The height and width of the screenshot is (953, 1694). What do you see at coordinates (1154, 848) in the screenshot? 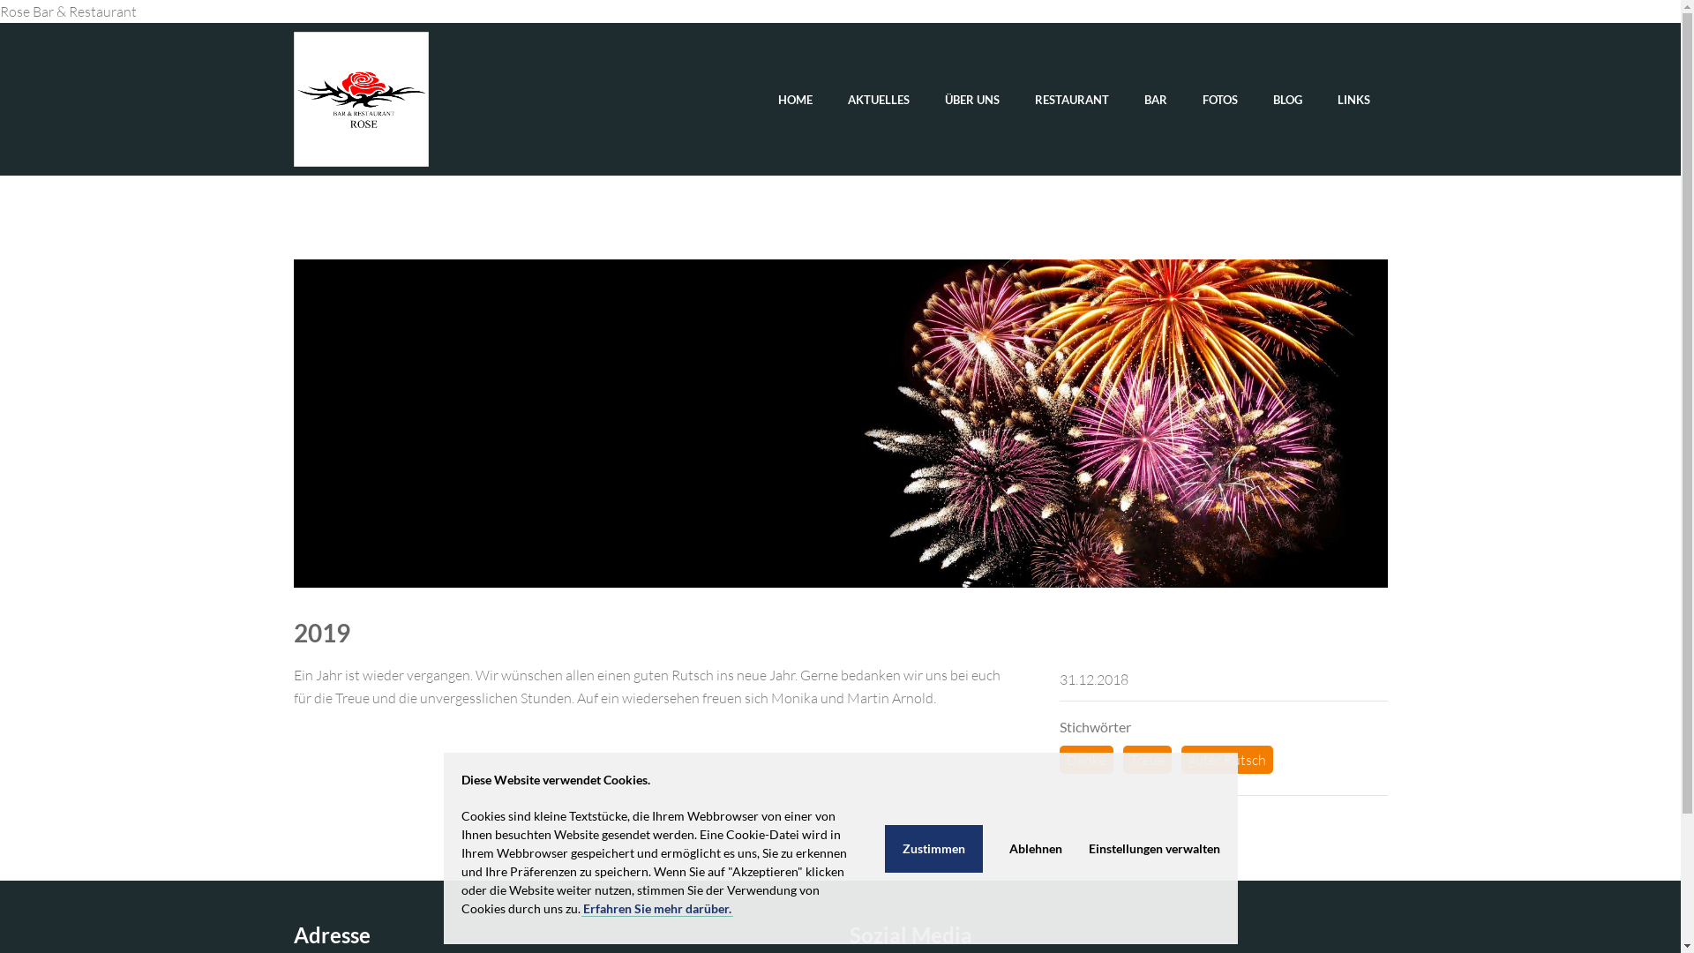
I see `Einstellungen verwalten` at bounding box center [1154, 848].